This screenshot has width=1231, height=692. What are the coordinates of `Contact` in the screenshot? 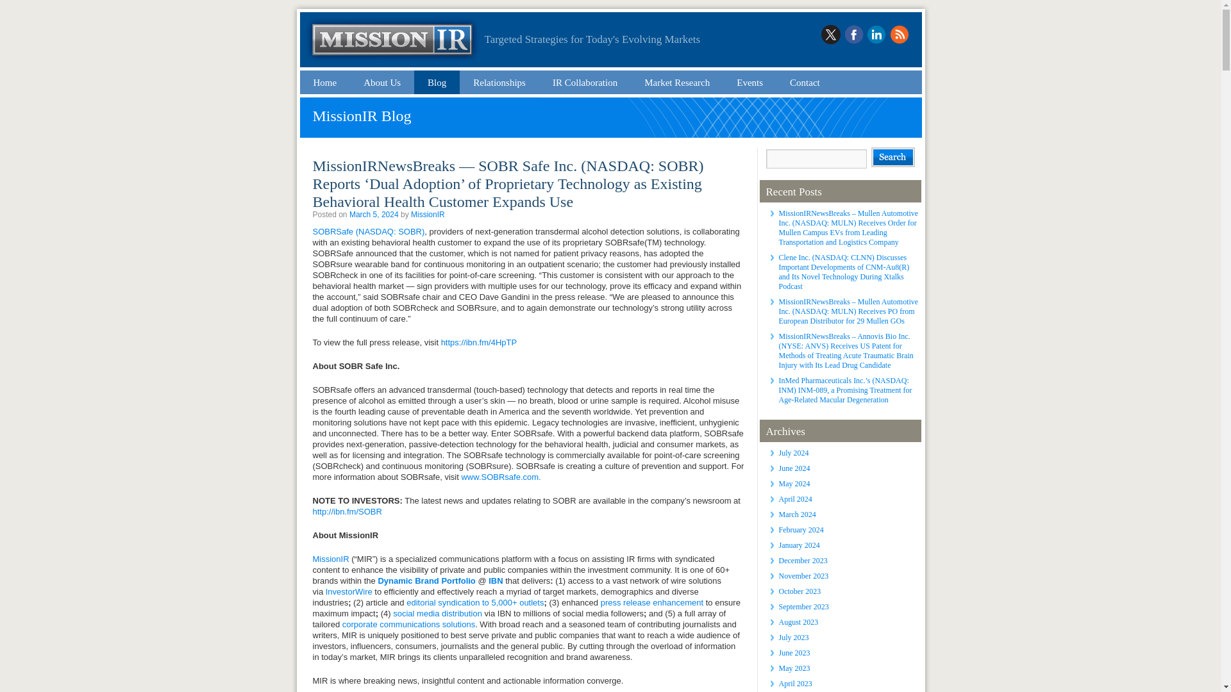 It's located at (805, 82).